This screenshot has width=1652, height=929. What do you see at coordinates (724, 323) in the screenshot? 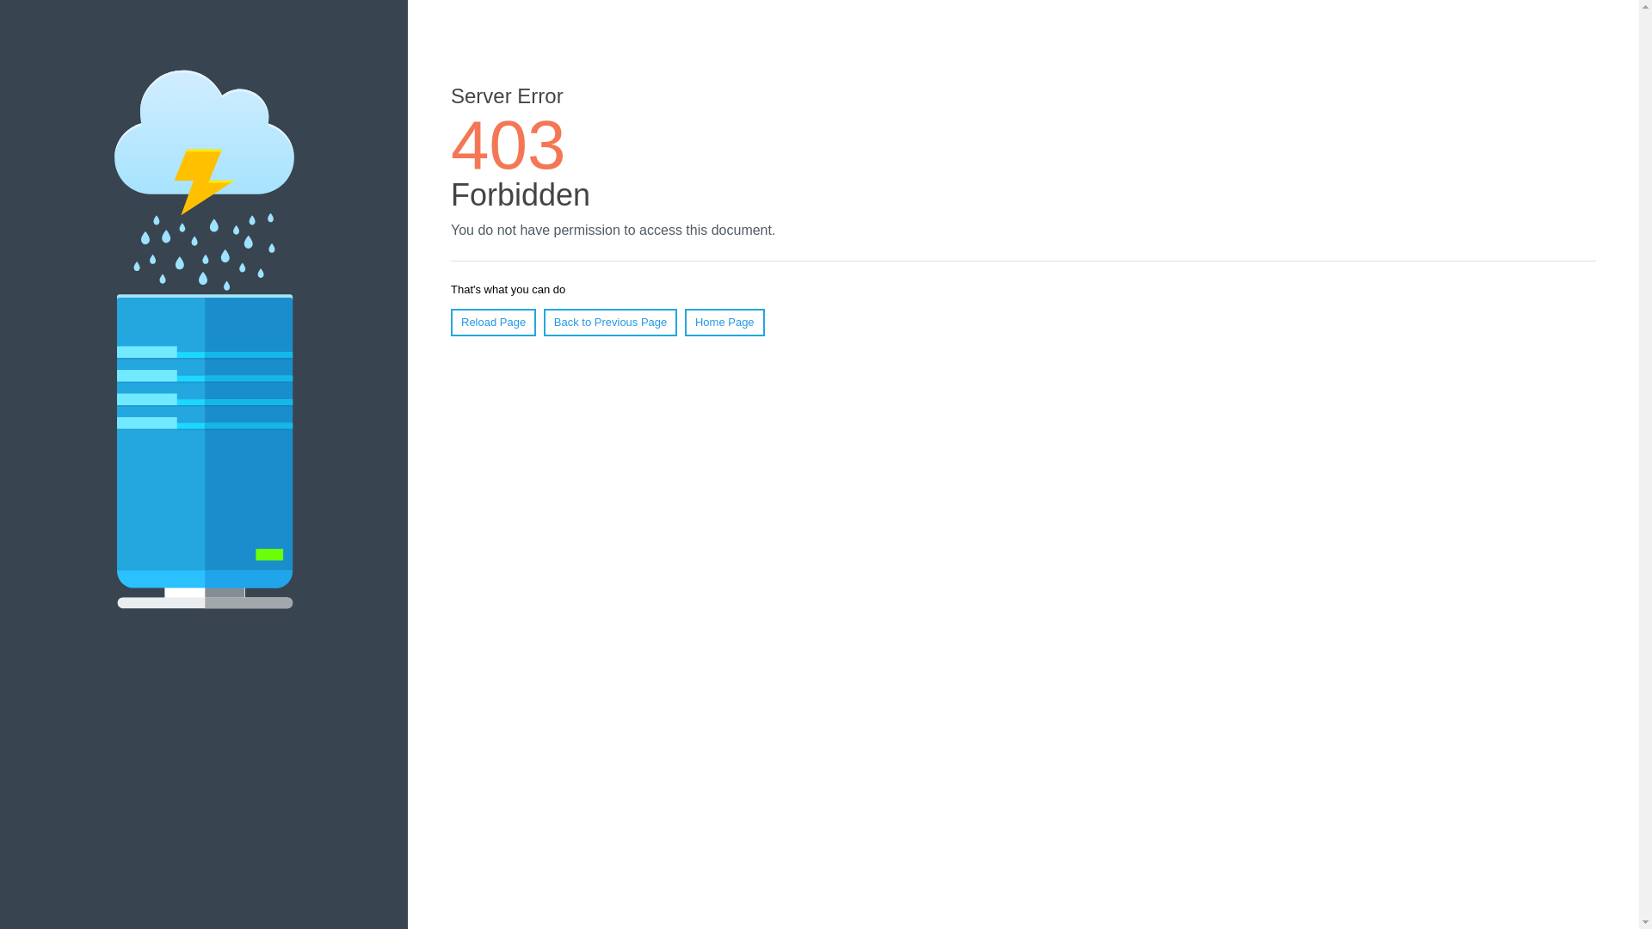
I see `Home Page` at bounding box center [724, 323].